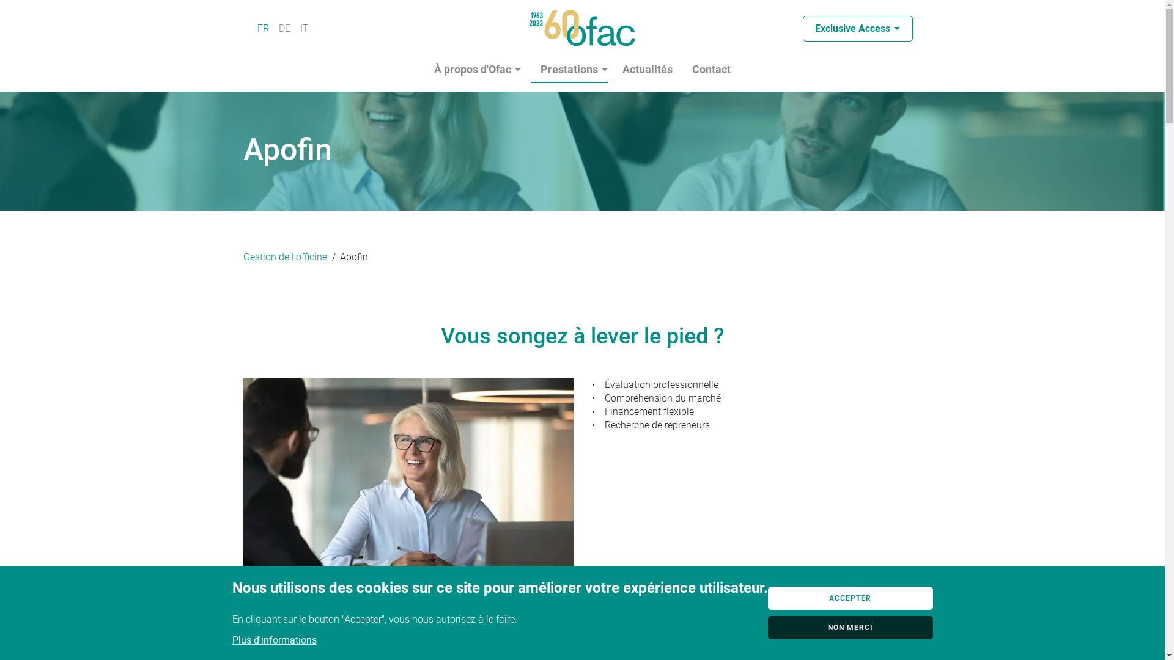 The height and width of the screenshot is (660, 1174). I want to click on Exclusive Access, so click(857, 29).